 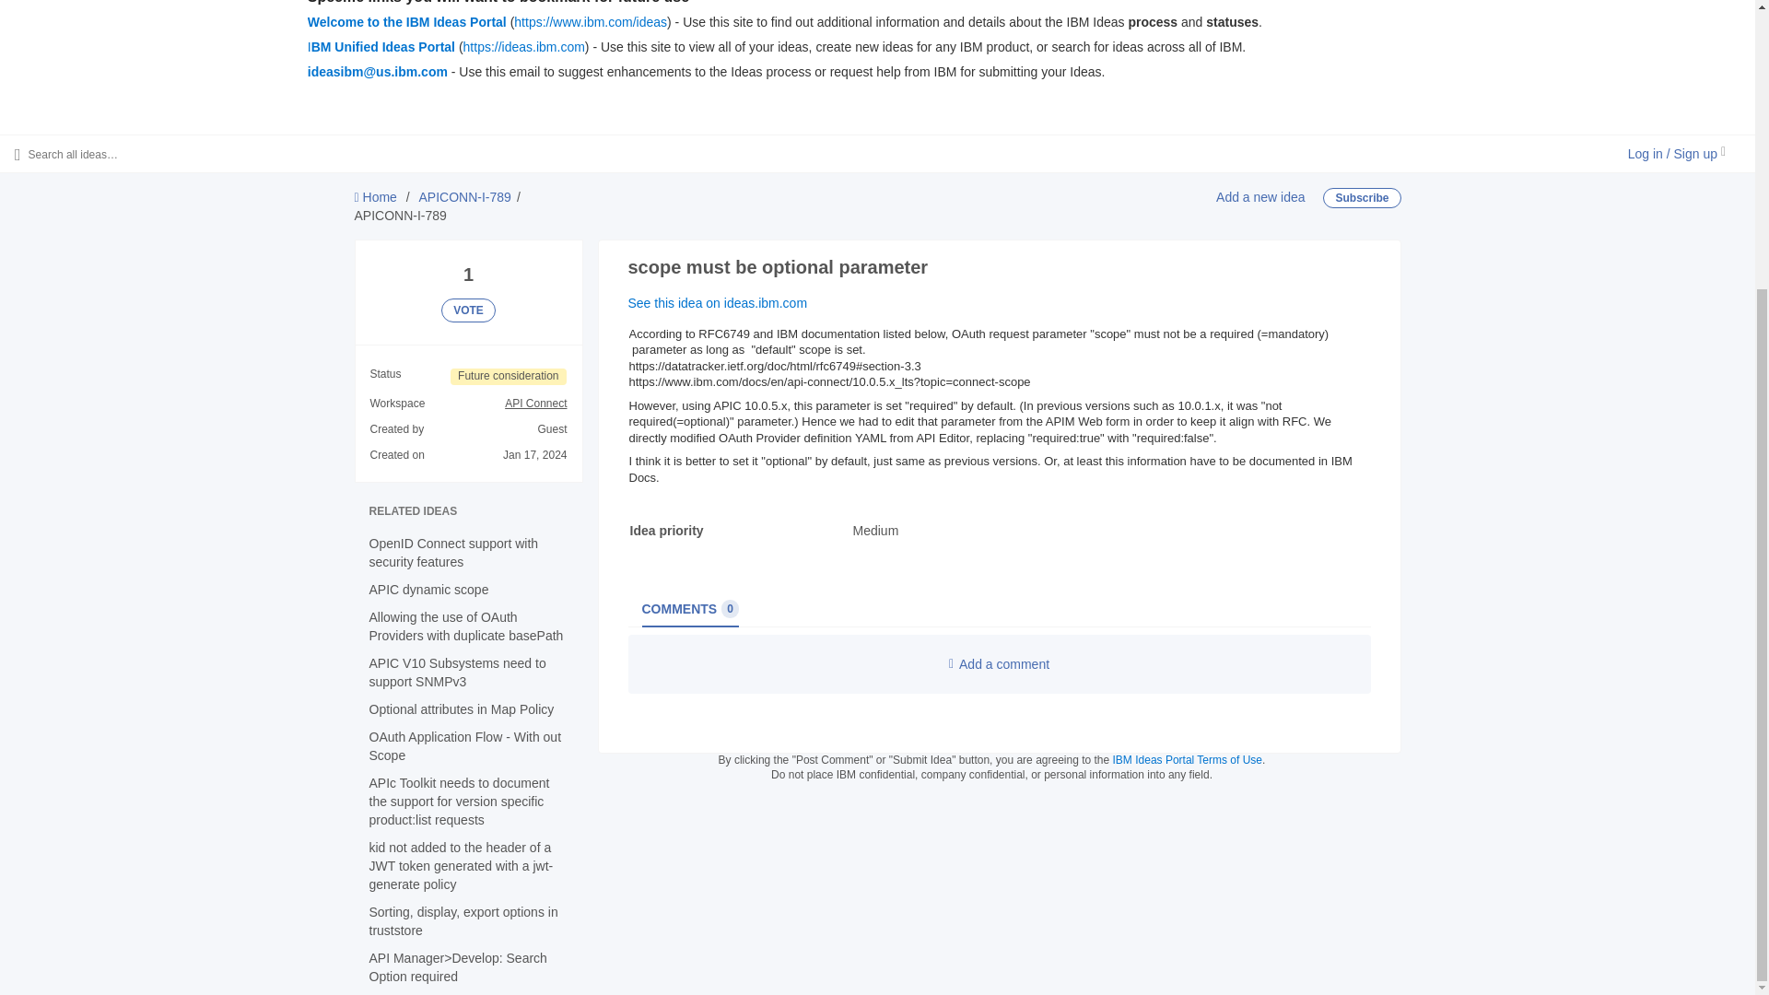 I want to click on See this idea on ideas.ibm.com, so click(x=718, y=302).